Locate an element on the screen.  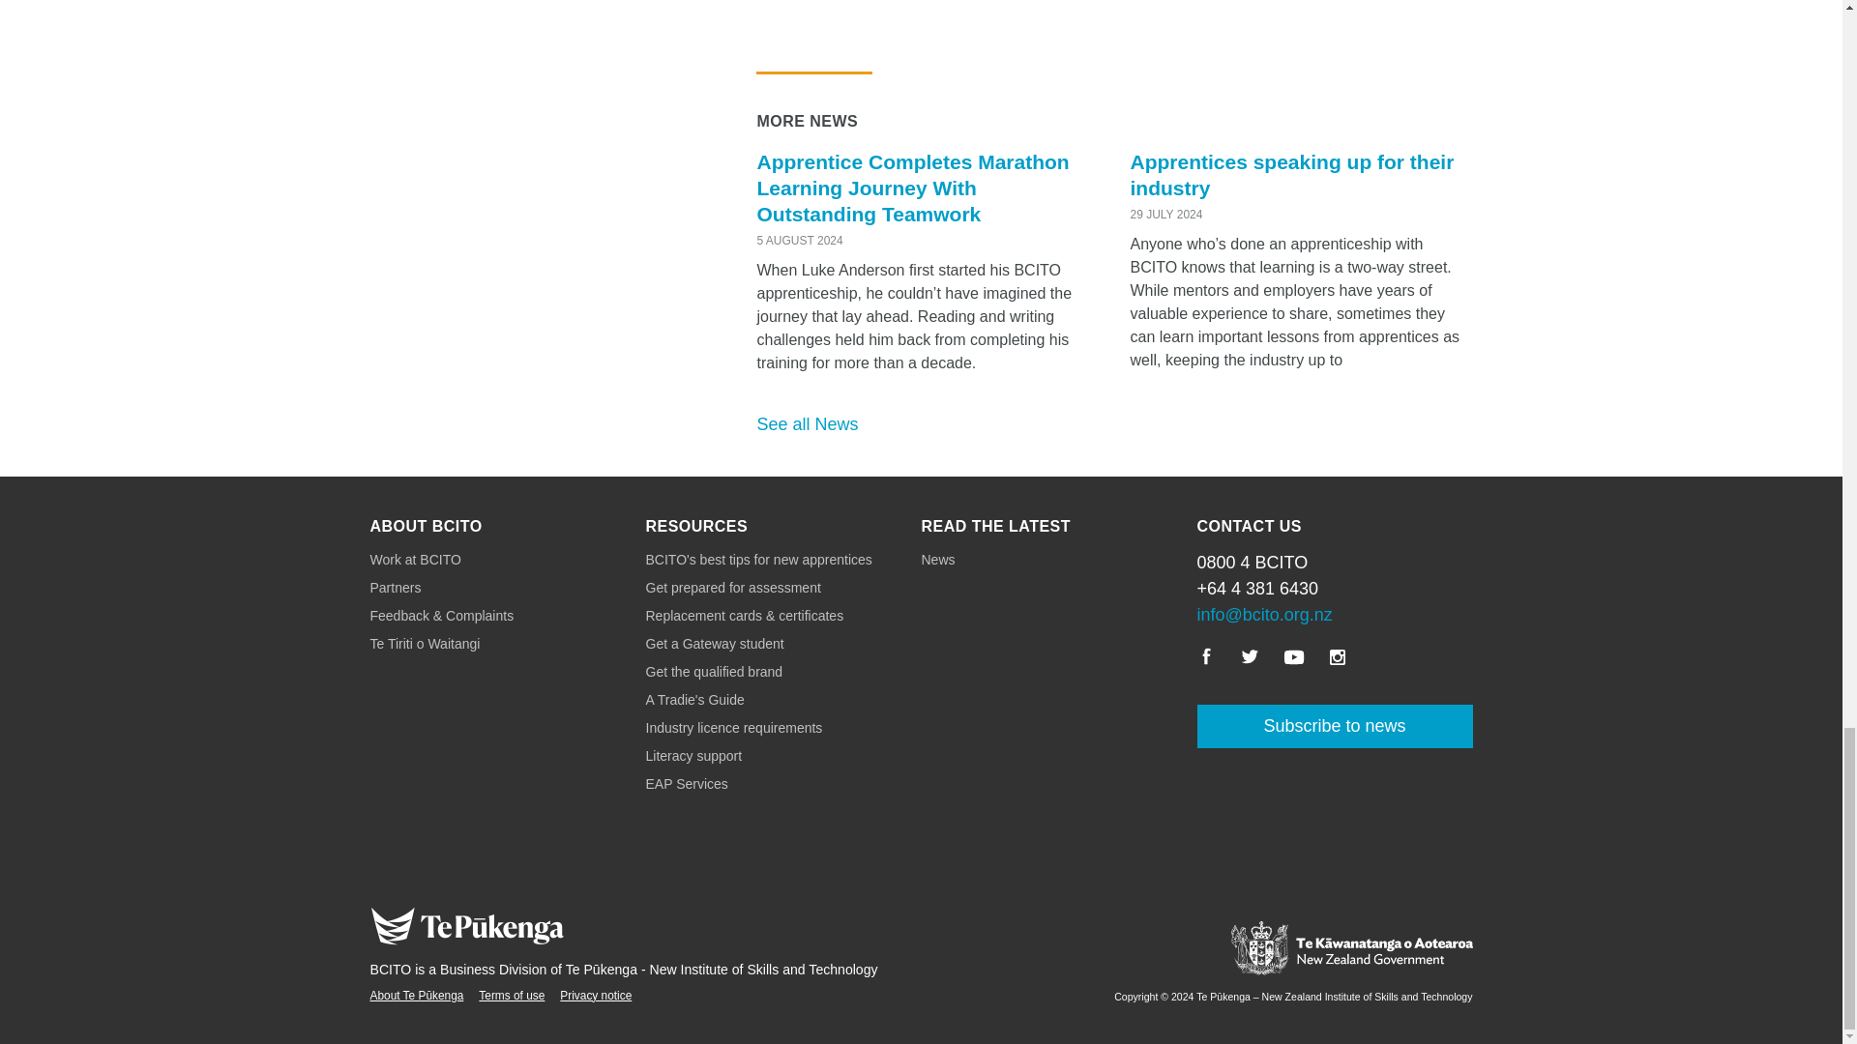
ABOUT BCITO is located at coordinates (426, 526).